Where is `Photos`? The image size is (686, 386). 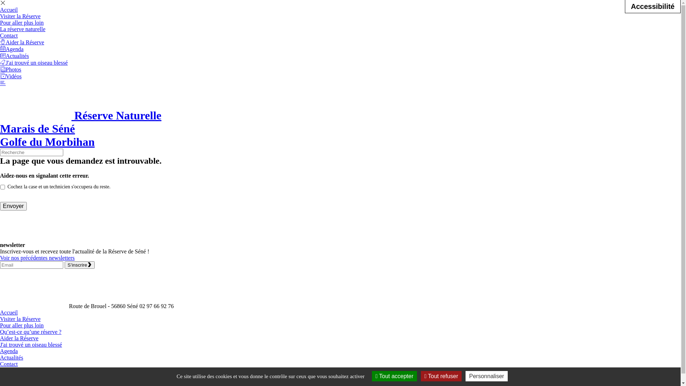
Photos is located at coordinates (8, 370).